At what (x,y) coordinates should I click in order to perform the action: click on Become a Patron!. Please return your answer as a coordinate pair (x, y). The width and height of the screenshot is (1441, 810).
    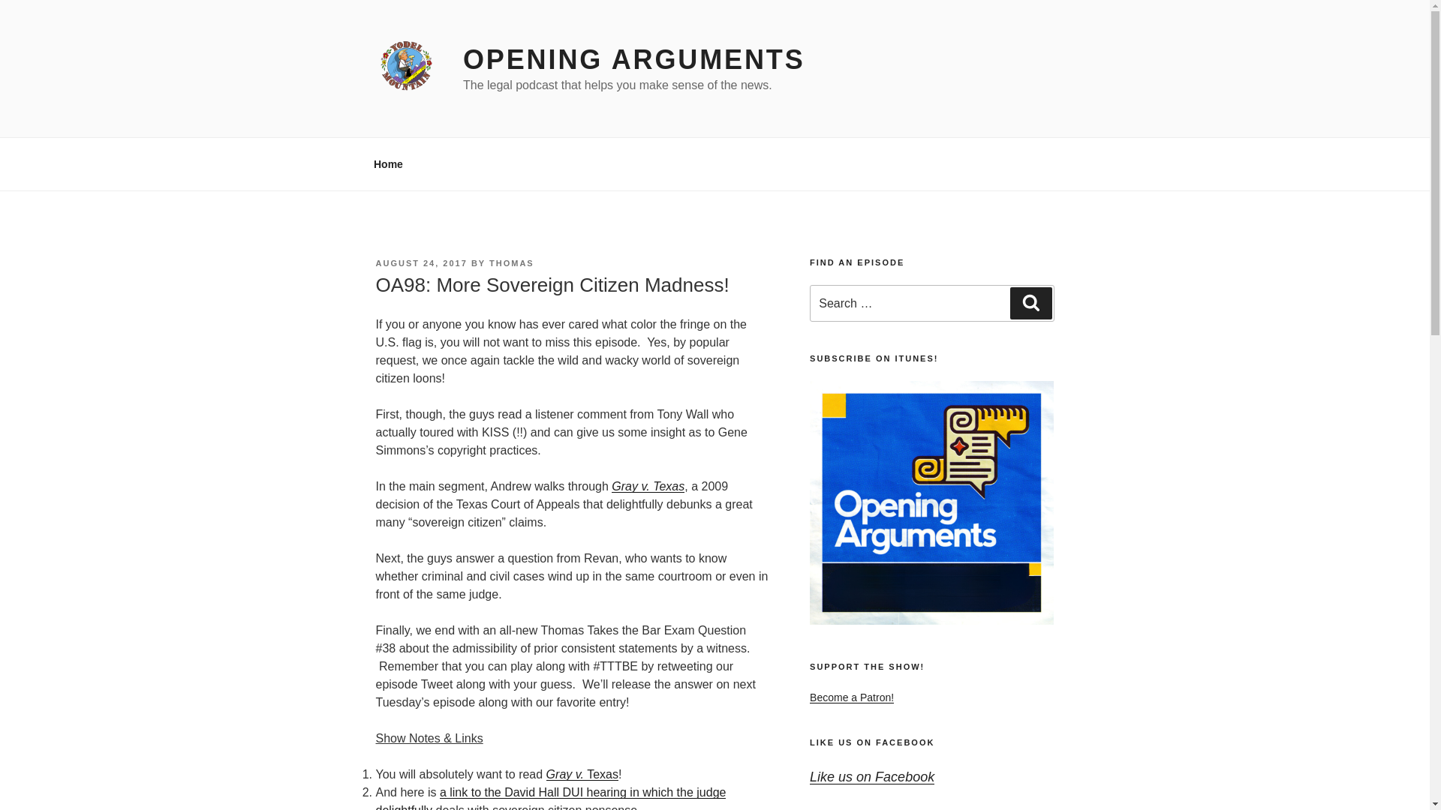
    Looking at the image, I should click on (851, 697).